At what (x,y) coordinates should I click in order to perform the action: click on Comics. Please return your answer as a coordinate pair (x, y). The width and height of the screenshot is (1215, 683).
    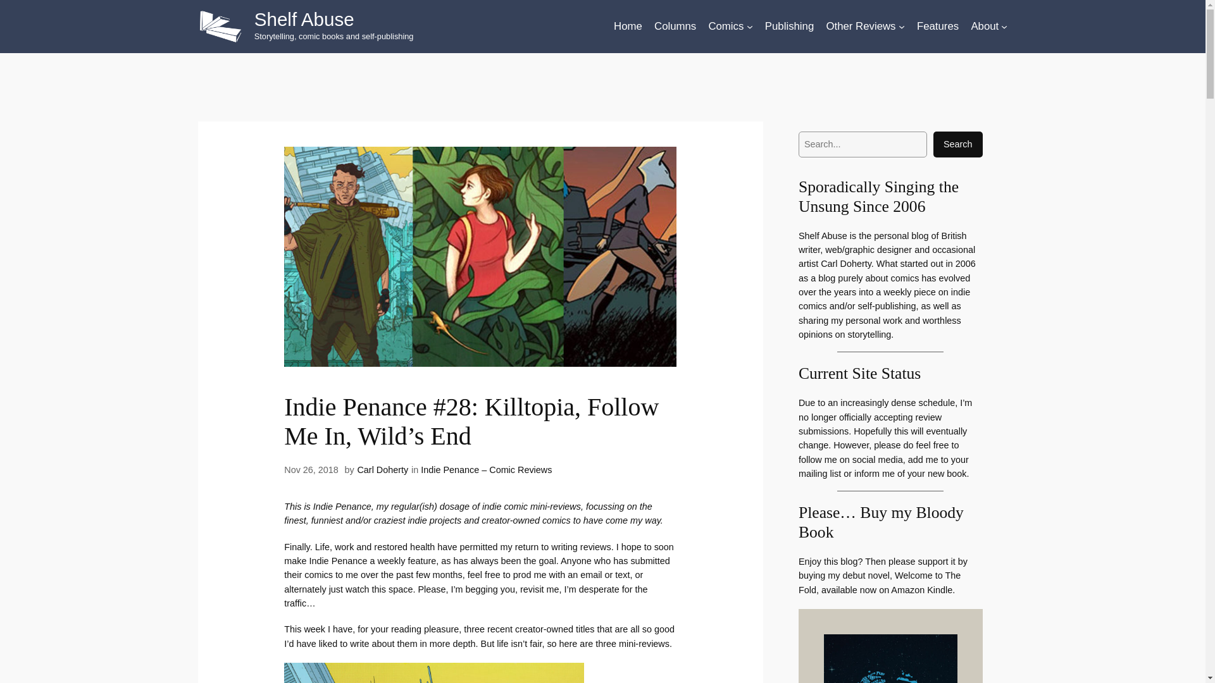
    Looking at the image, I should click on (726, 27).